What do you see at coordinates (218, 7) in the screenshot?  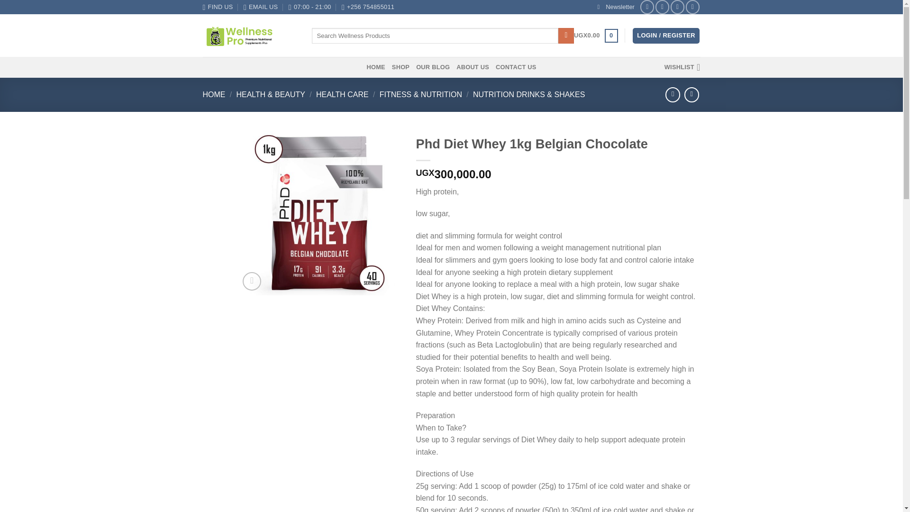 I see `Ndeeba Weraga Road` at bounding box center [218, 7].